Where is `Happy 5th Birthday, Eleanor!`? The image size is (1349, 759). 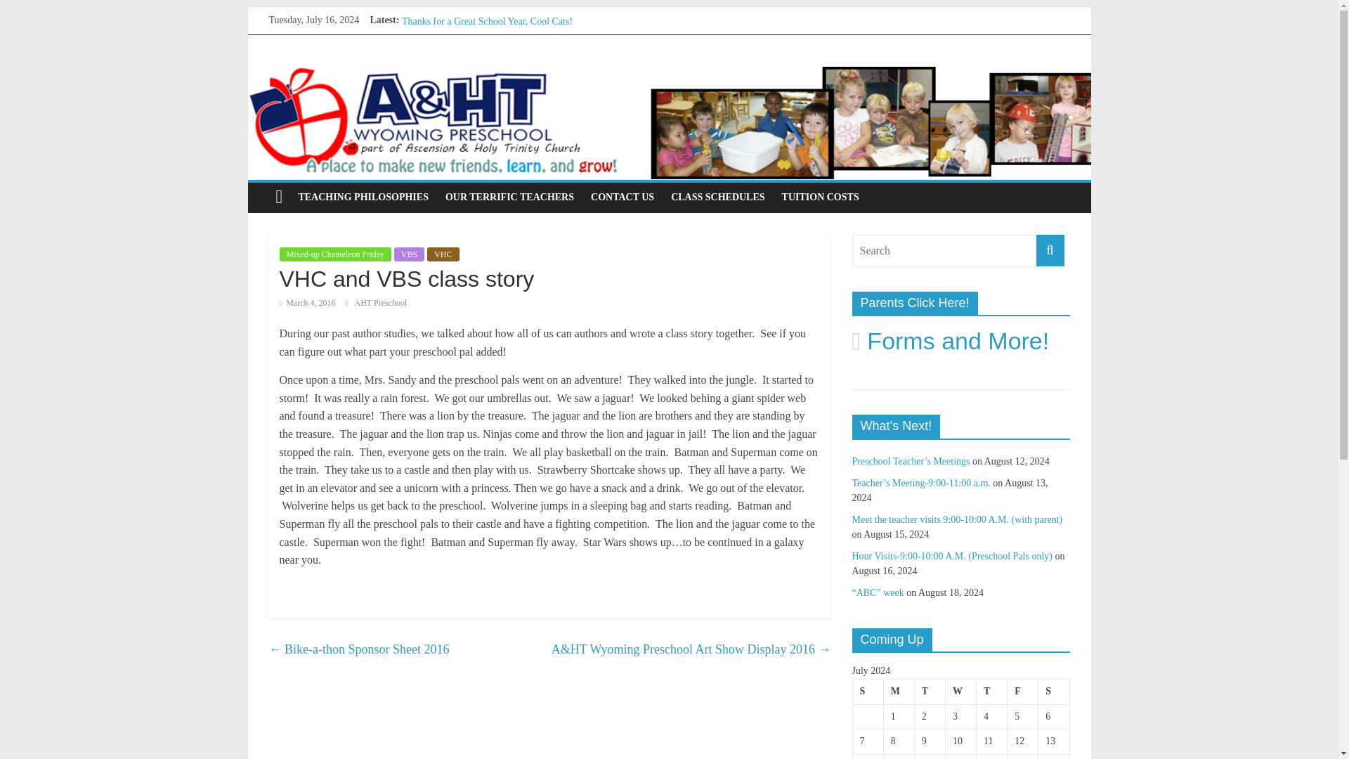 Happy 5th Birthday, Eleanor! is located at coordinates (460, 53).